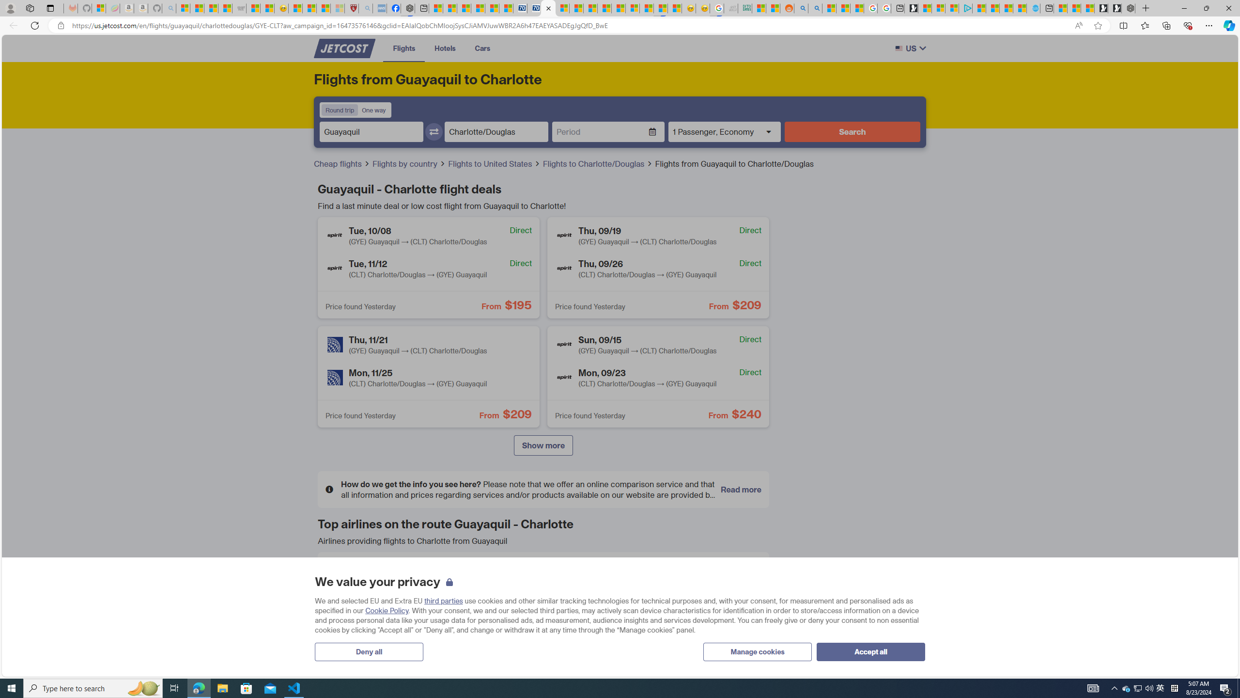  What do you see at coordinates (337, 8) in the screenshot?
I see `12 Popular Science Lies that Must be Corrected - Sleeping` at bounding box center [337, 8].